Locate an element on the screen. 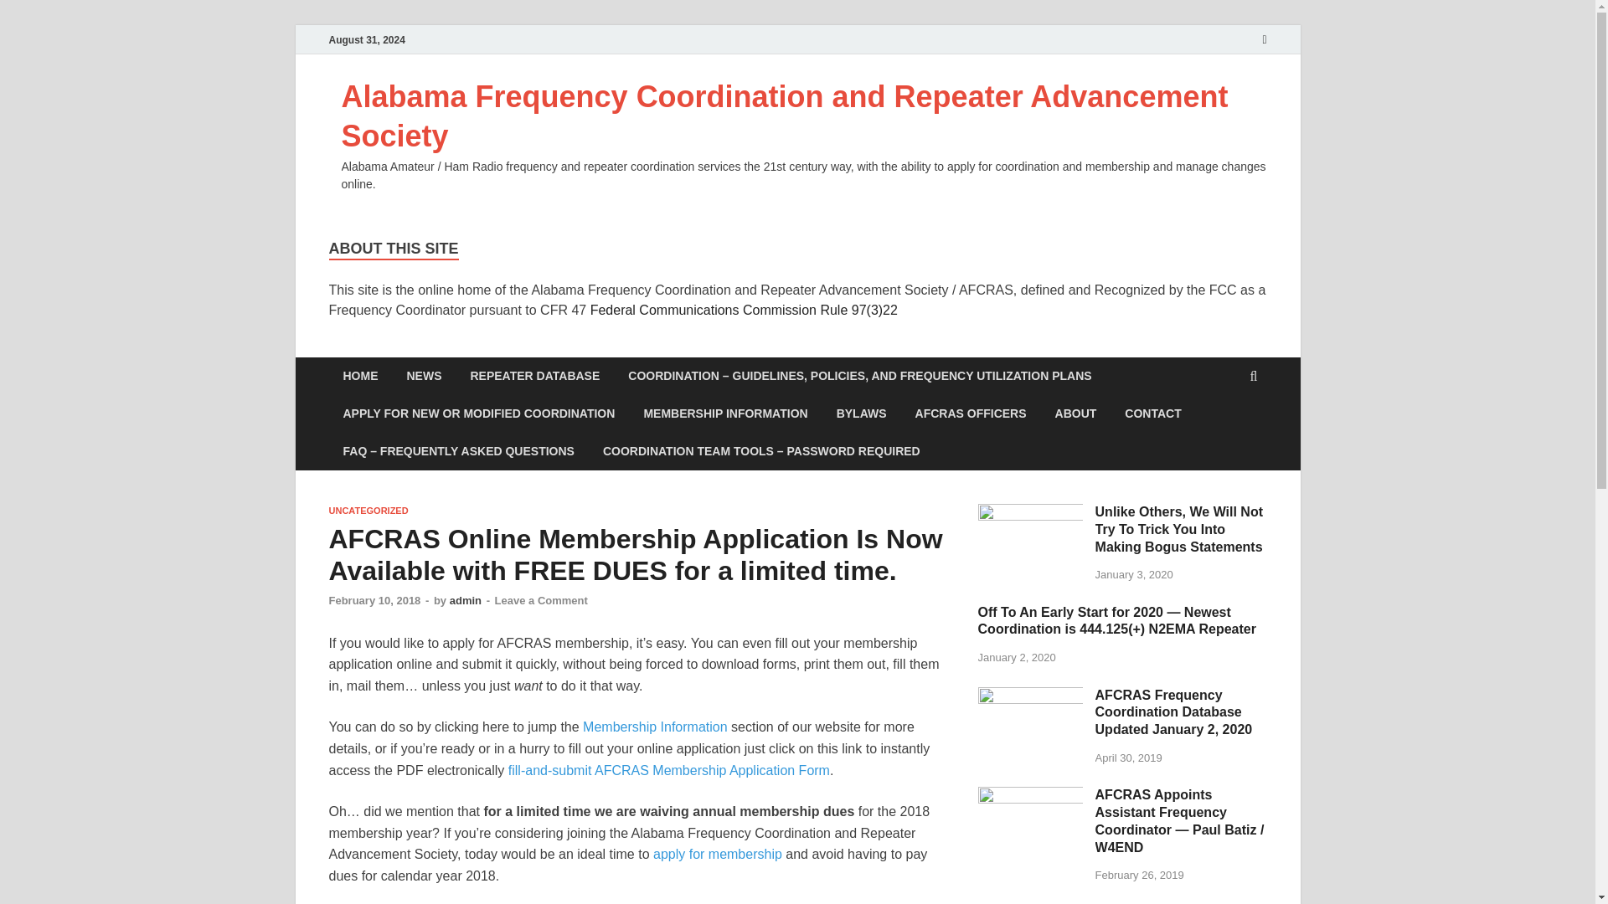 The height and width of the screenshot is (904, 1608). February 10, 2018 is located at coordinates (374, 599).